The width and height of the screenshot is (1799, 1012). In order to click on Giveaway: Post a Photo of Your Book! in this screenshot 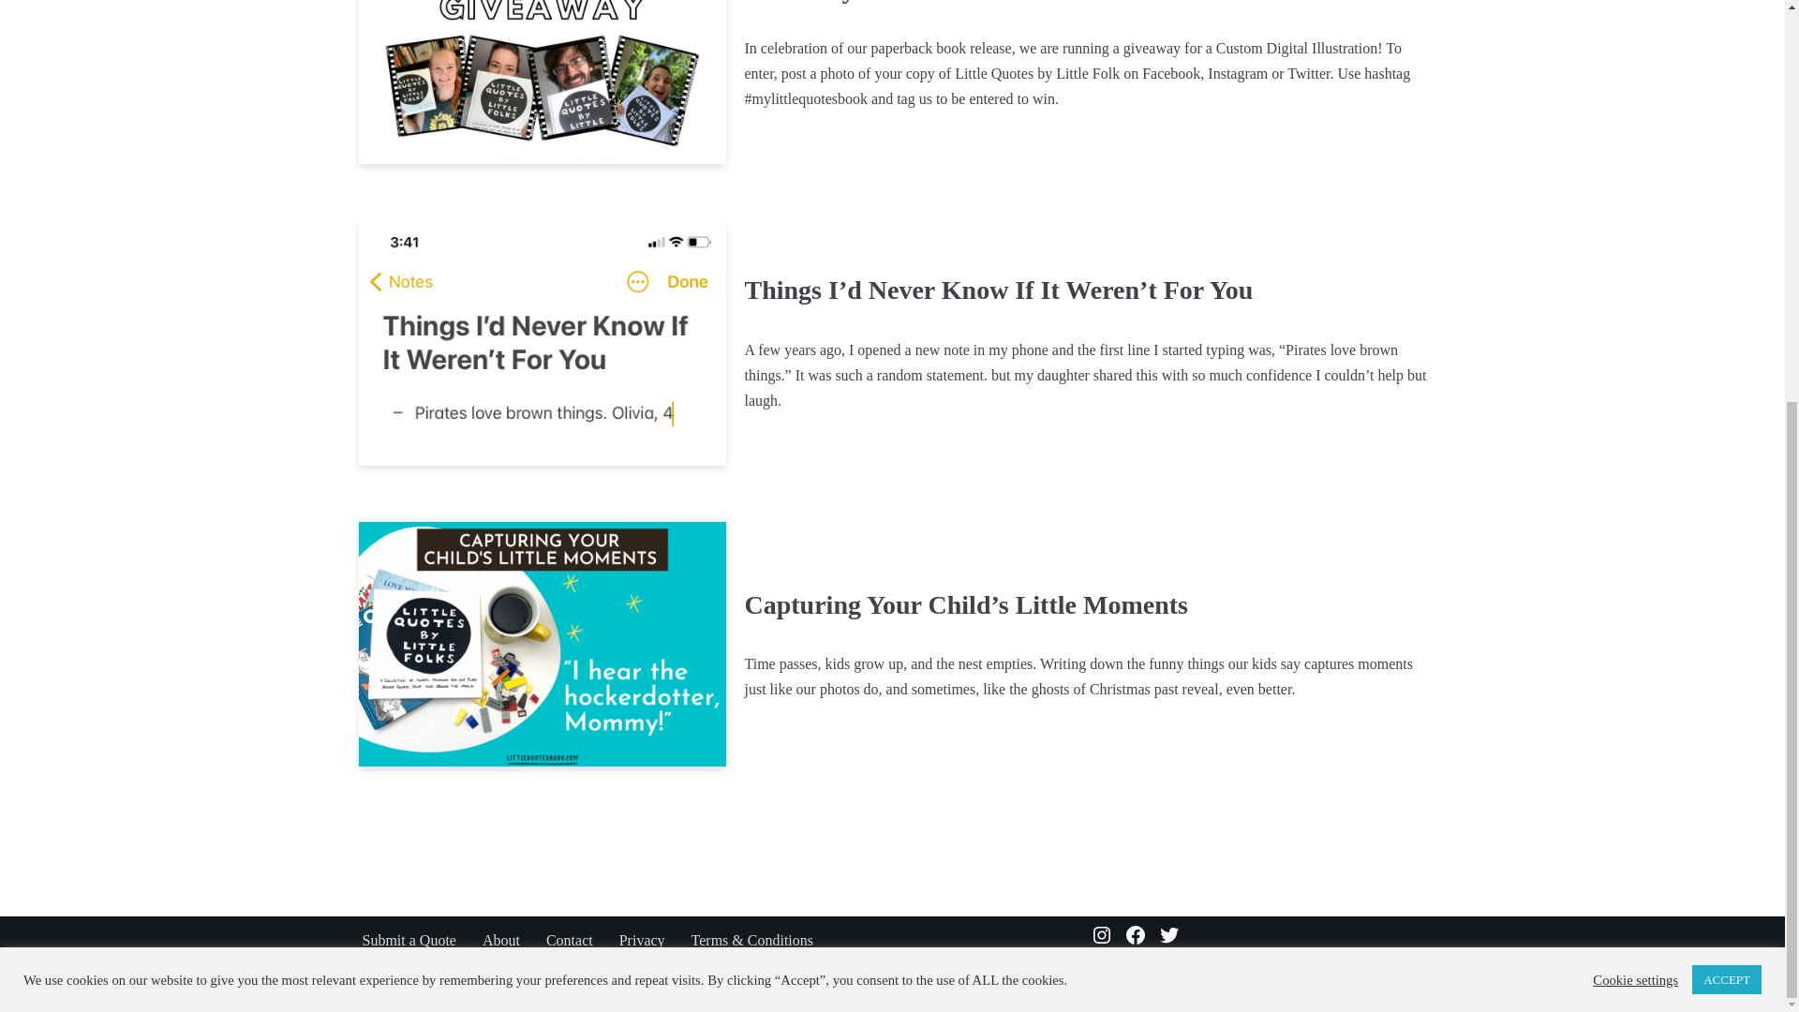, I will do `click(542, 81)`.